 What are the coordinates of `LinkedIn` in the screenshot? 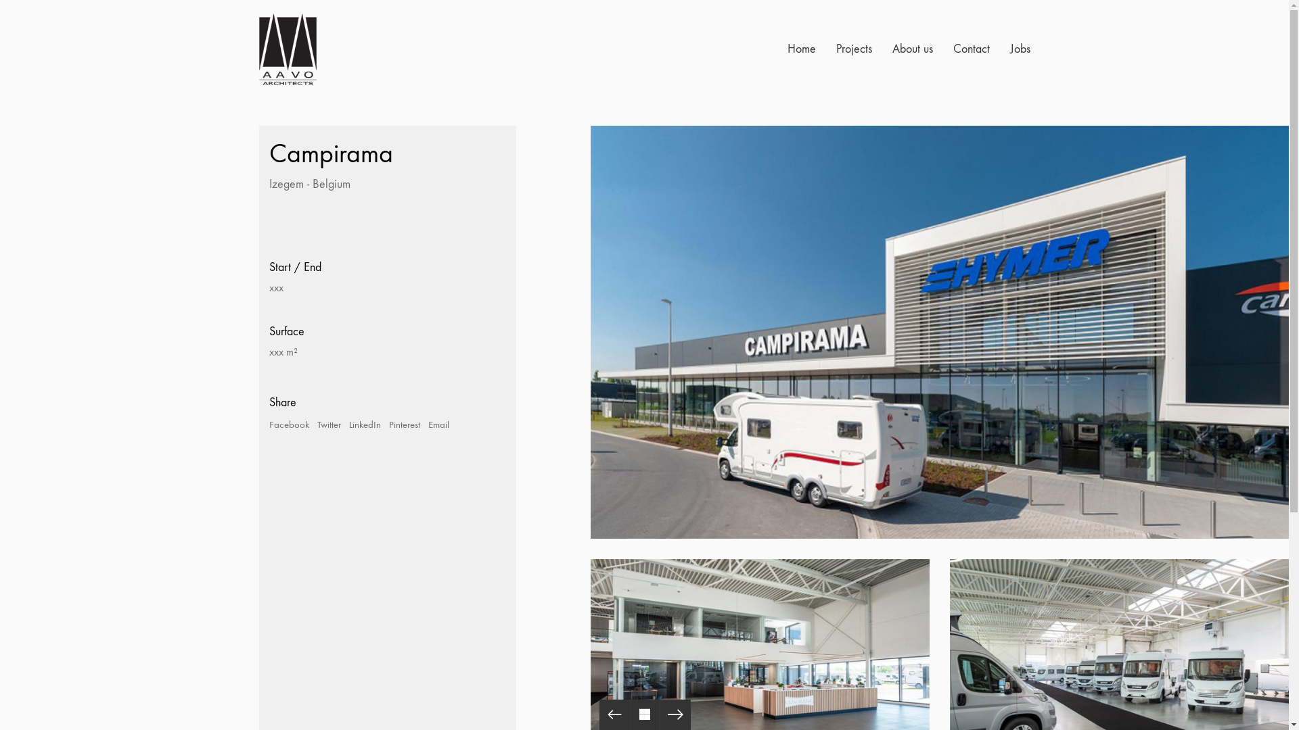 It's located at (365, 425).